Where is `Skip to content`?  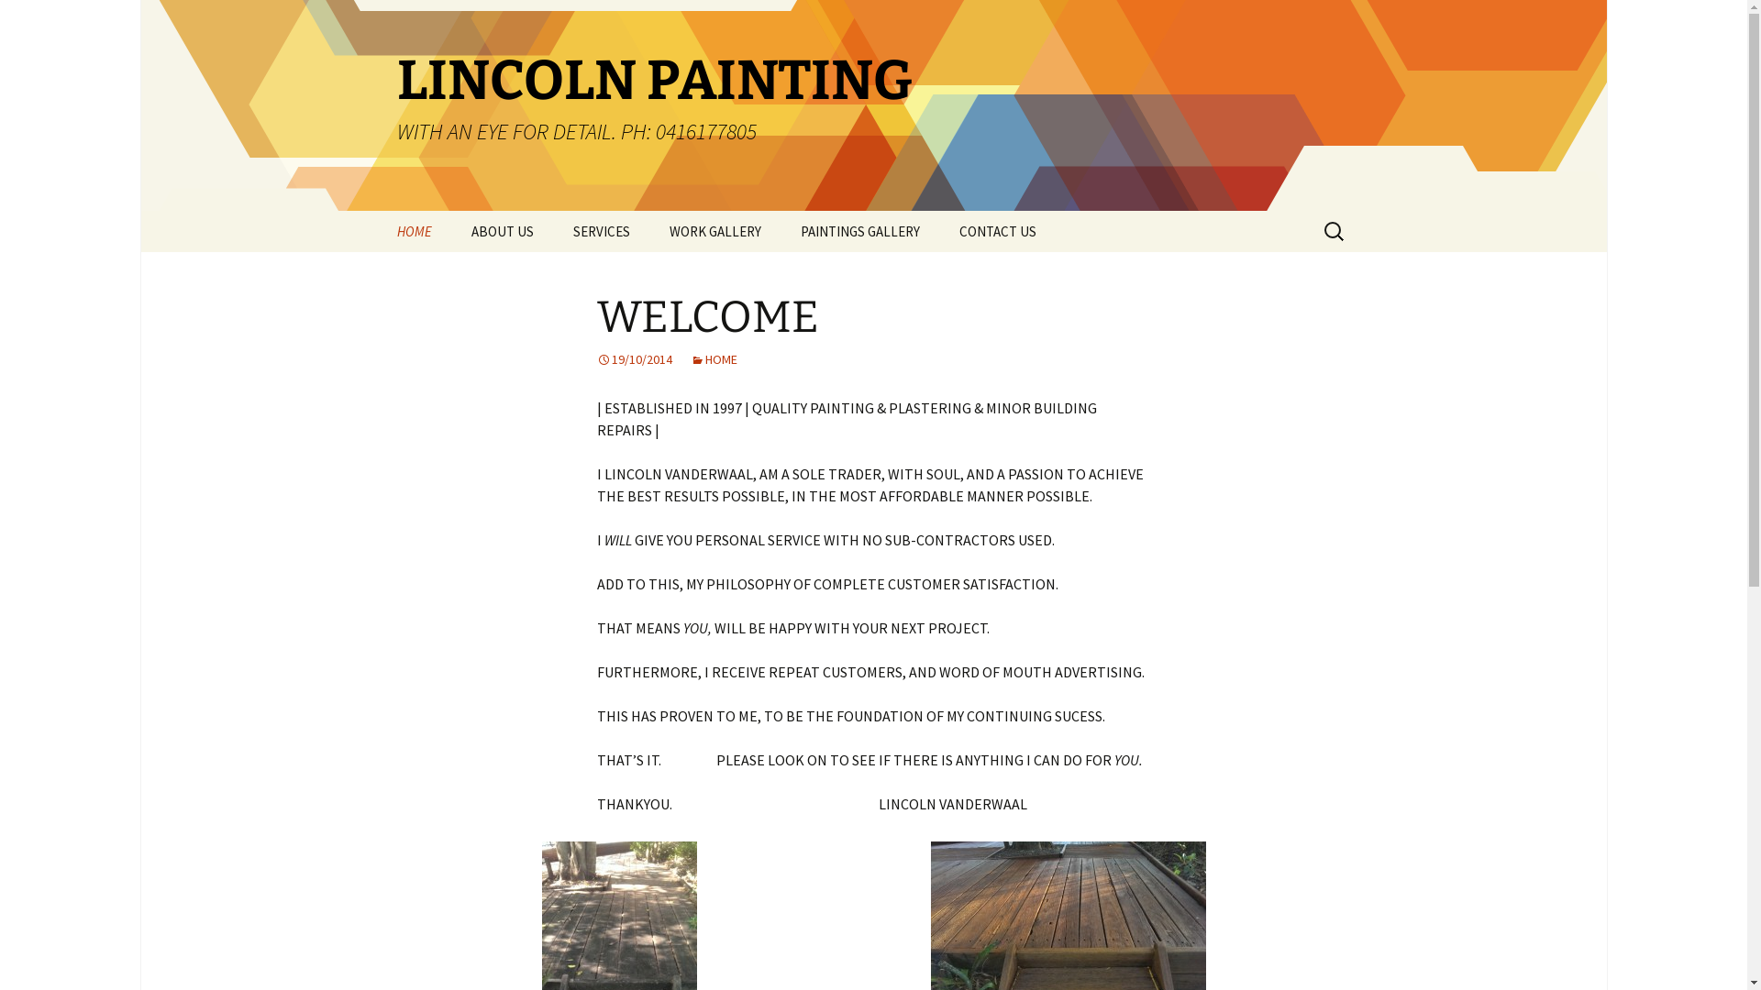
Skip to content is located at coordinates (378, 211).